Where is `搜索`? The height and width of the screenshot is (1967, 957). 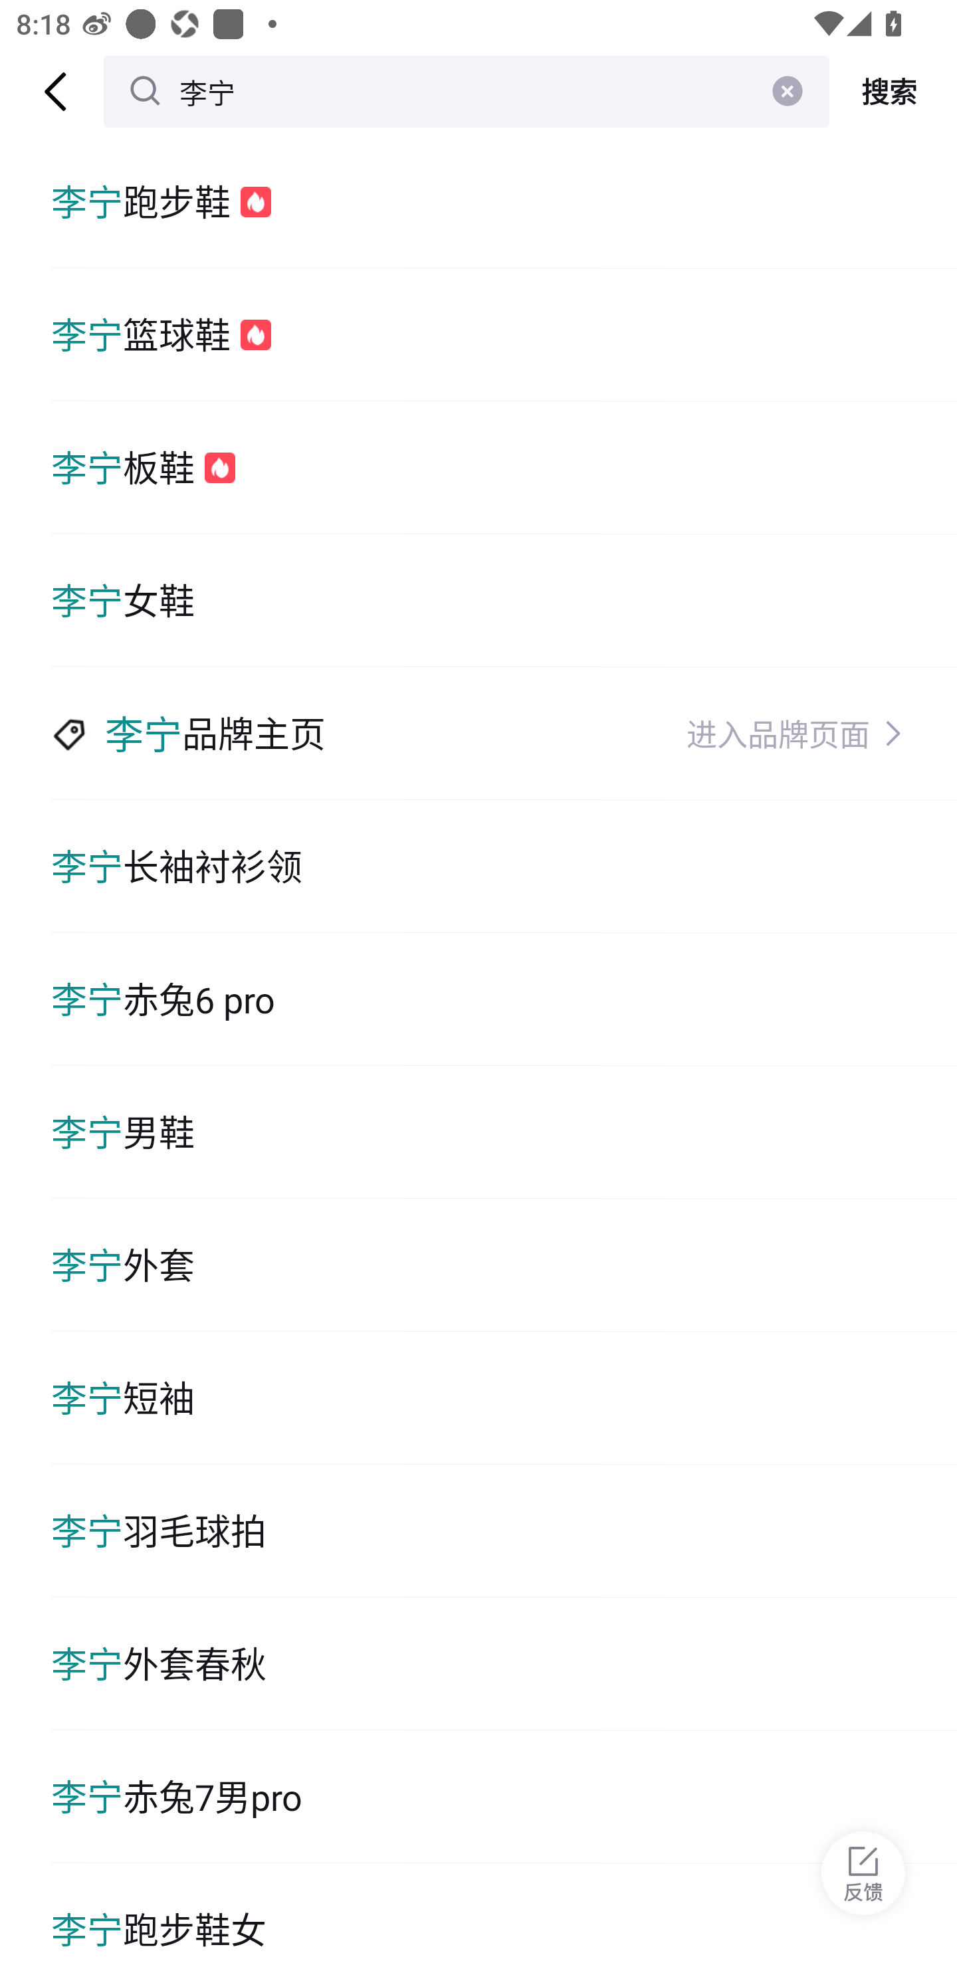 搜索 is located at coordinates (893, 92).